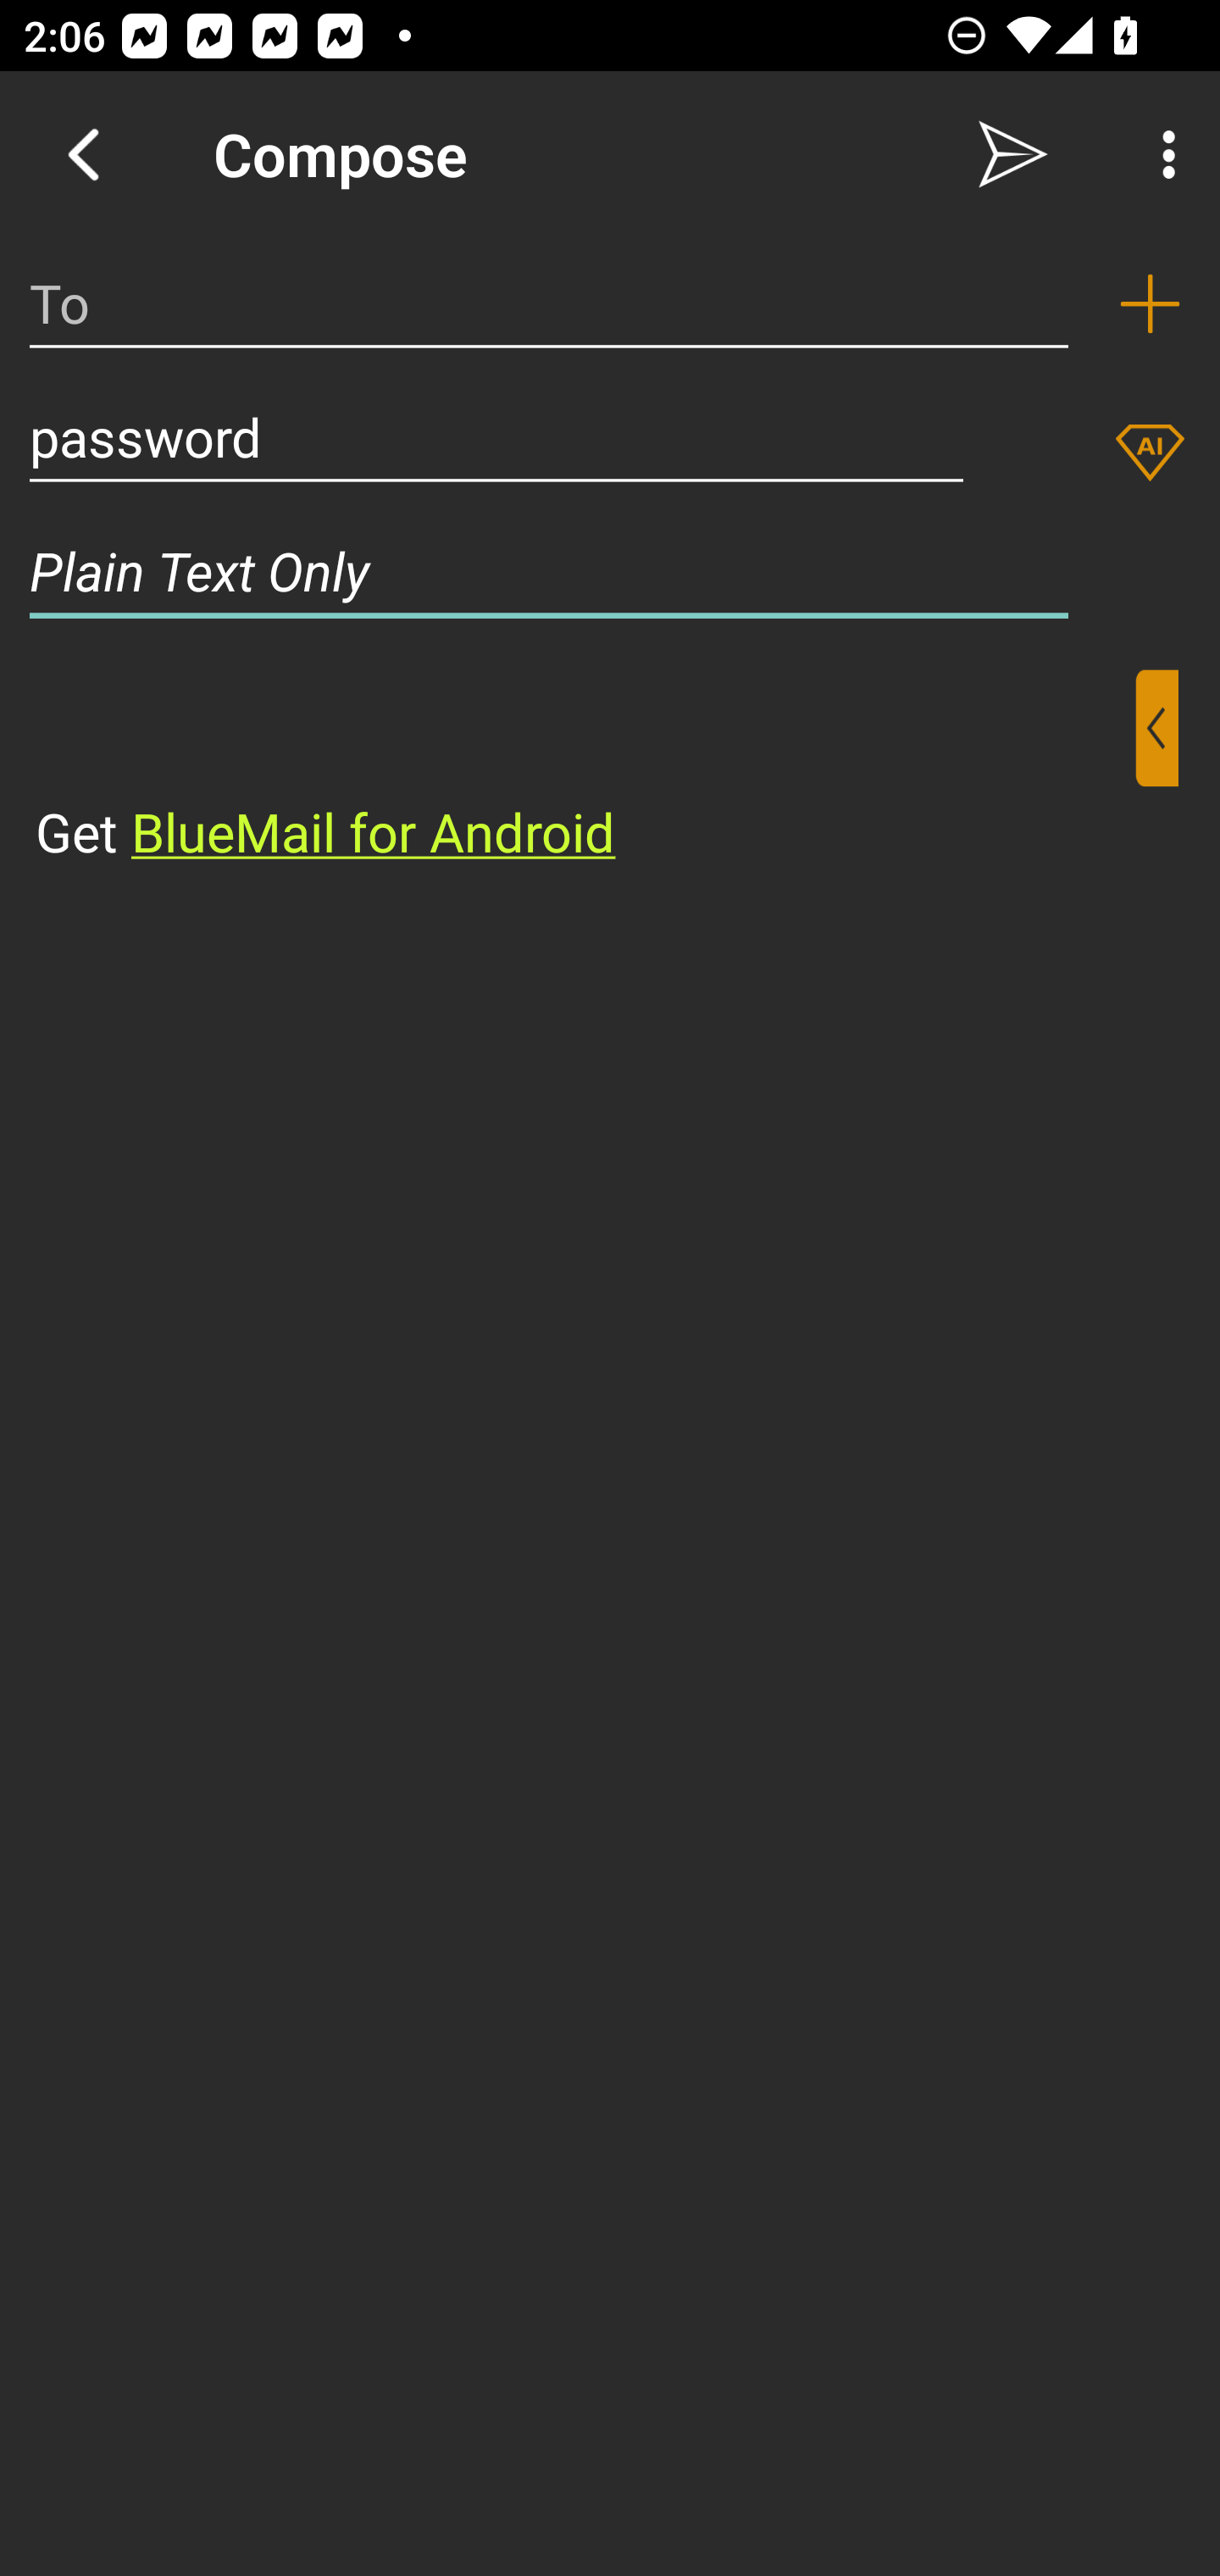 The image size is (1220, 2576). I want to click on Navigate up, so click(83, 154).